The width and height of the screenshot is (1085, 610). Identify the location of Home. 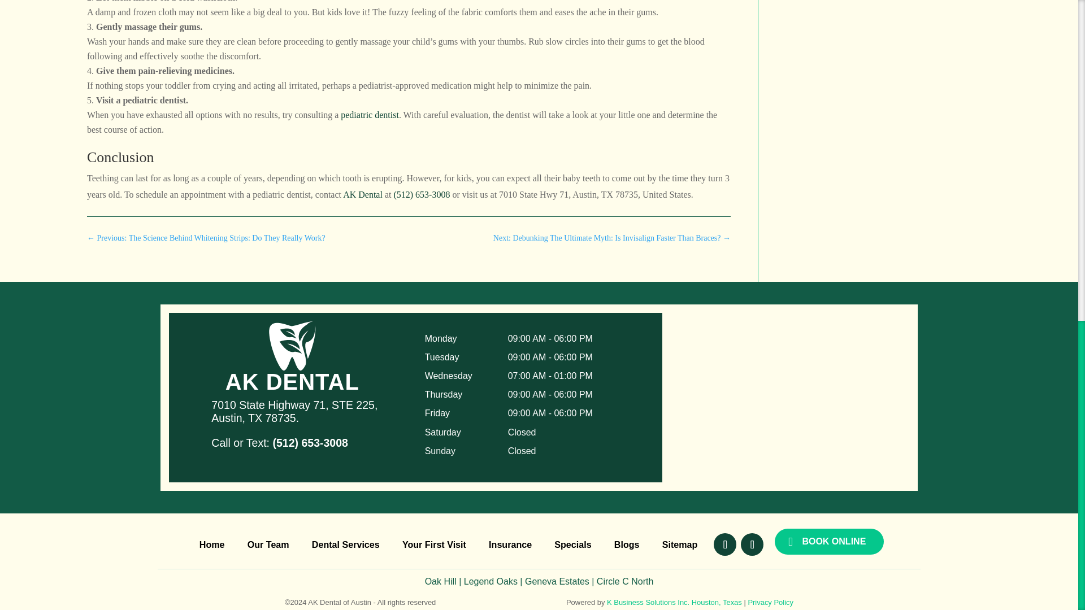
(212, 546).